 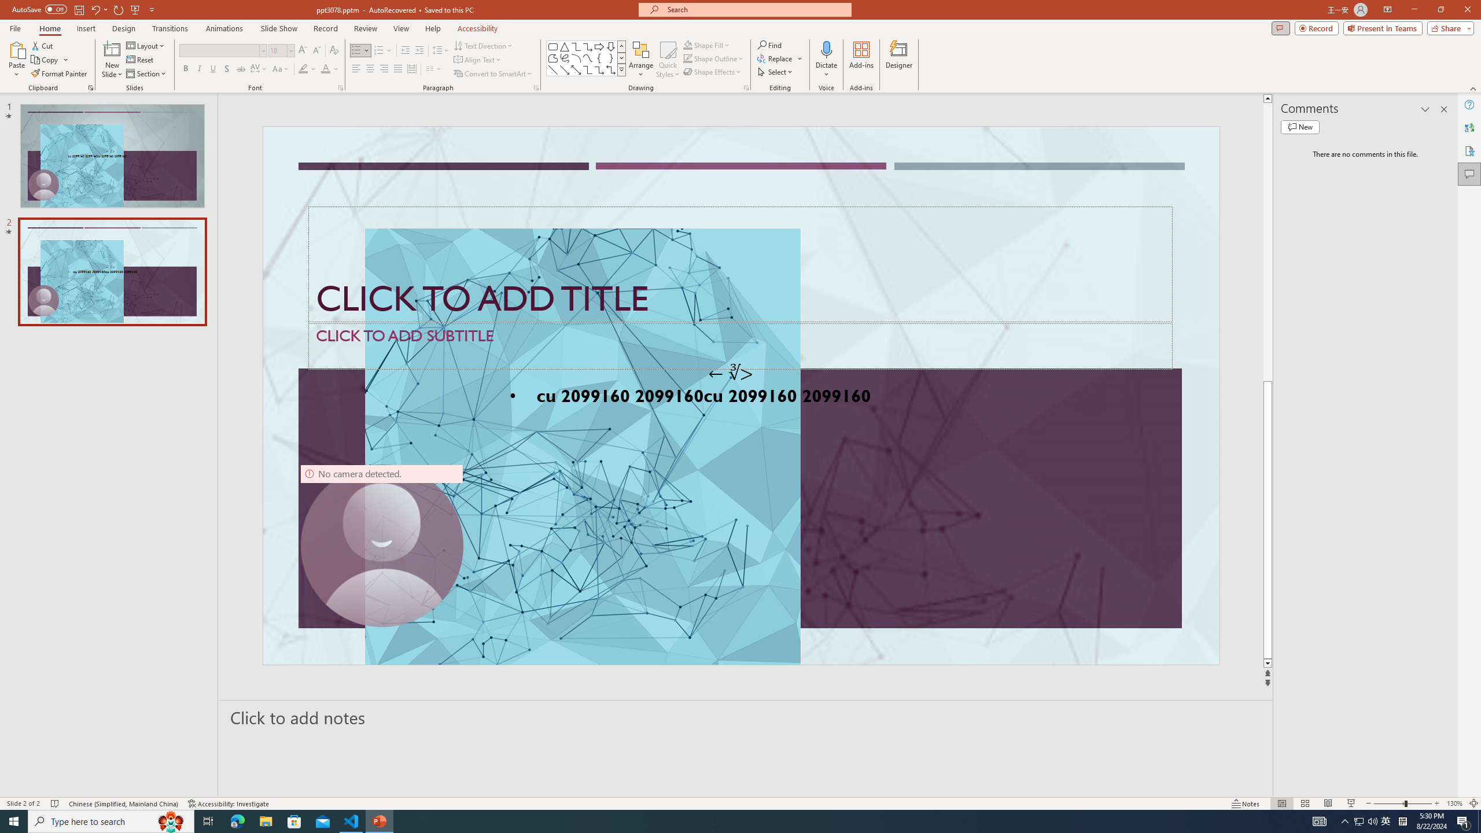 I want to click on Shapes, so click(x=621, y=69).